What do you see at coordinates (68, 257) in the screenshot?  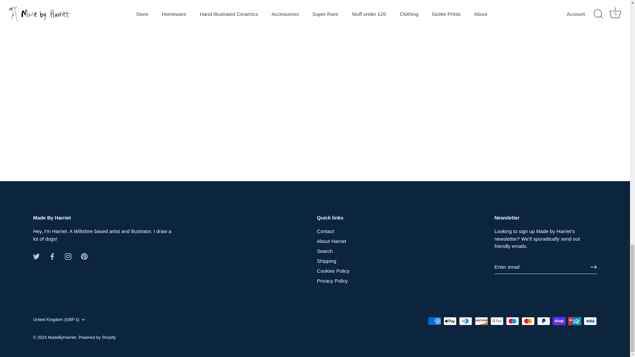 I see `Instagram` at bounding box center [68, 257].